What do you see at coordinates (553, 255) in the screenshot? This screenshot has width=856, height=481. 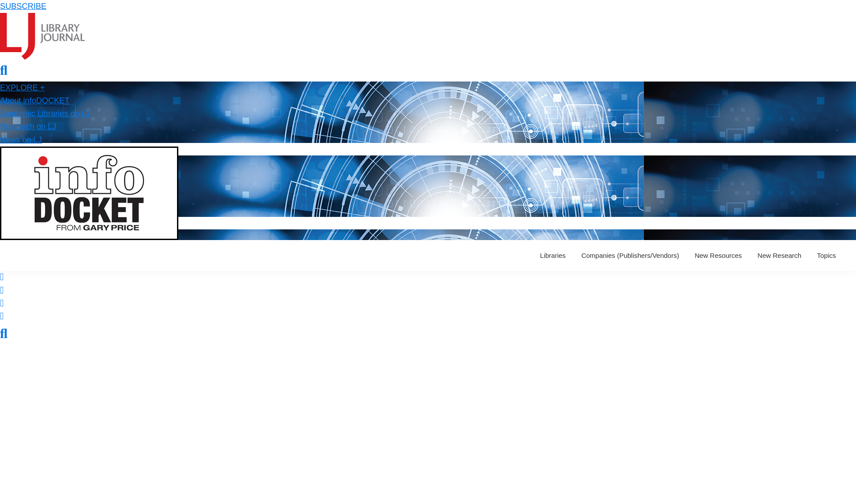 I see `Libraries` at bounding box center [553, 255].